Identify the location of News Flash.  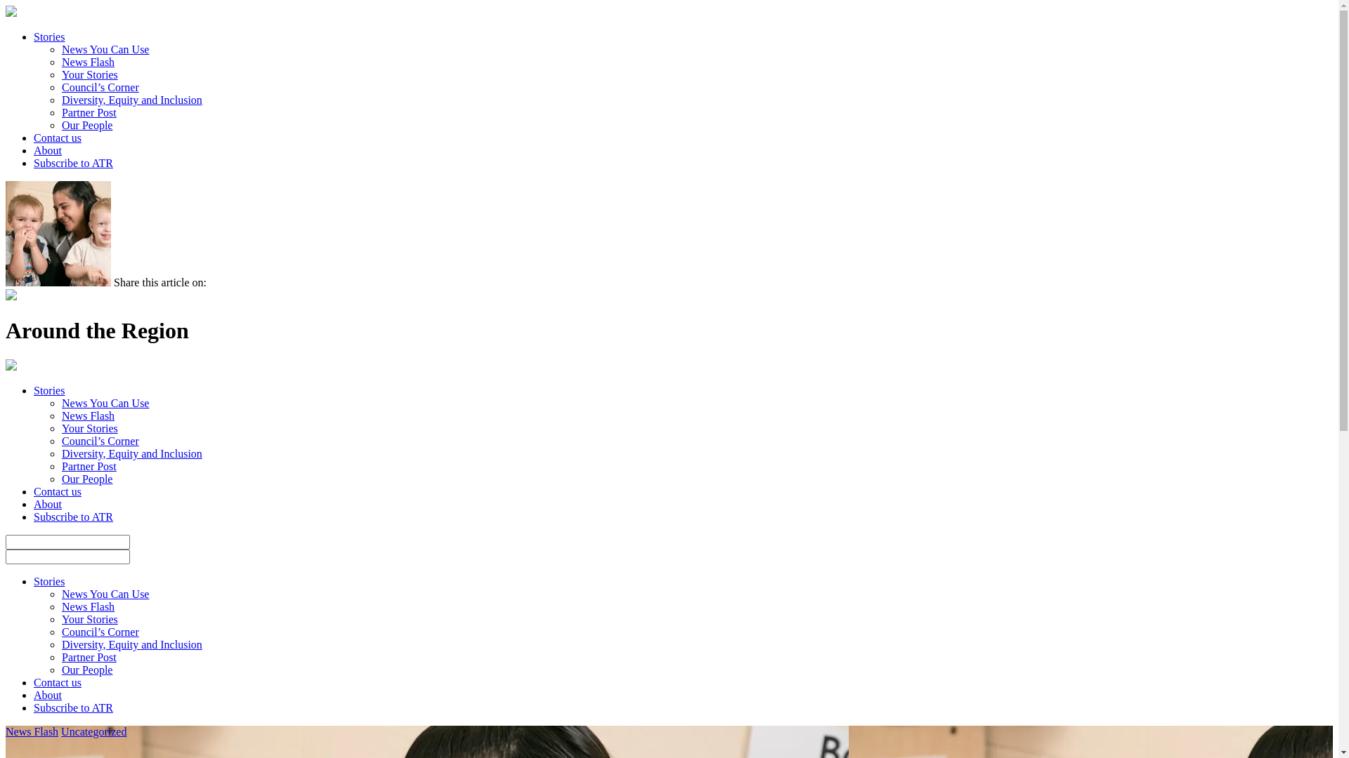
(89, 62).